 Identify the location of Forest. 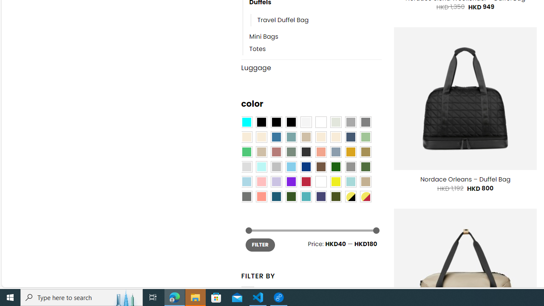
(291, 196).